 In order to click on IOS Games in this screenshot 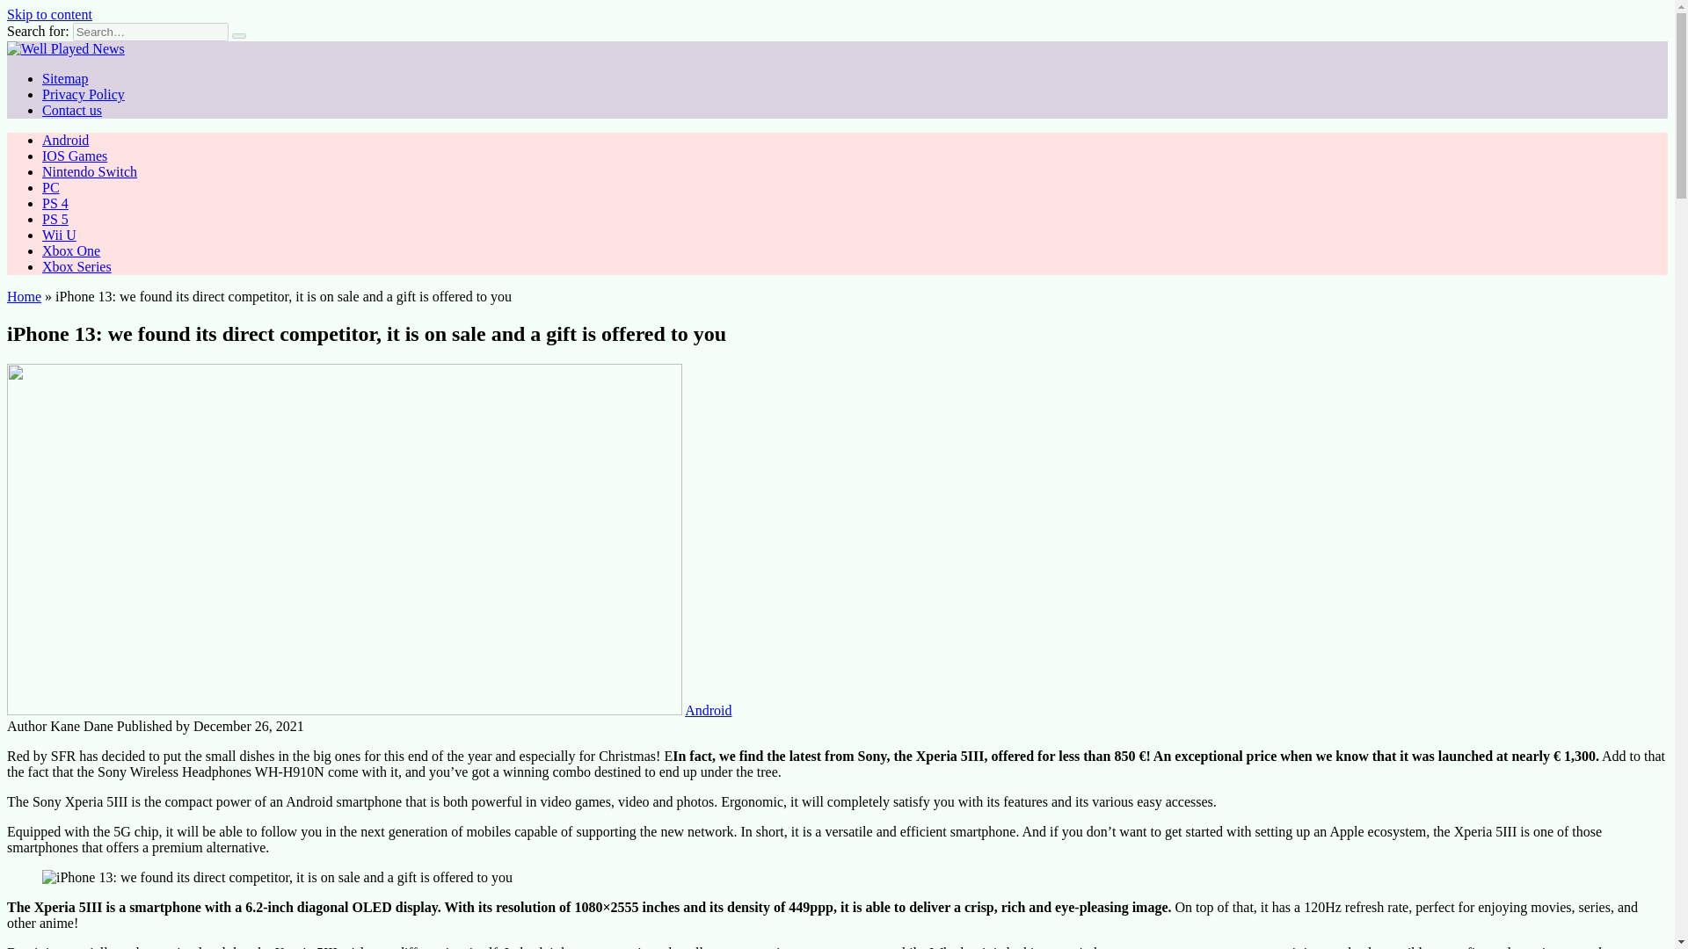, I will do `click(75, 155)`.